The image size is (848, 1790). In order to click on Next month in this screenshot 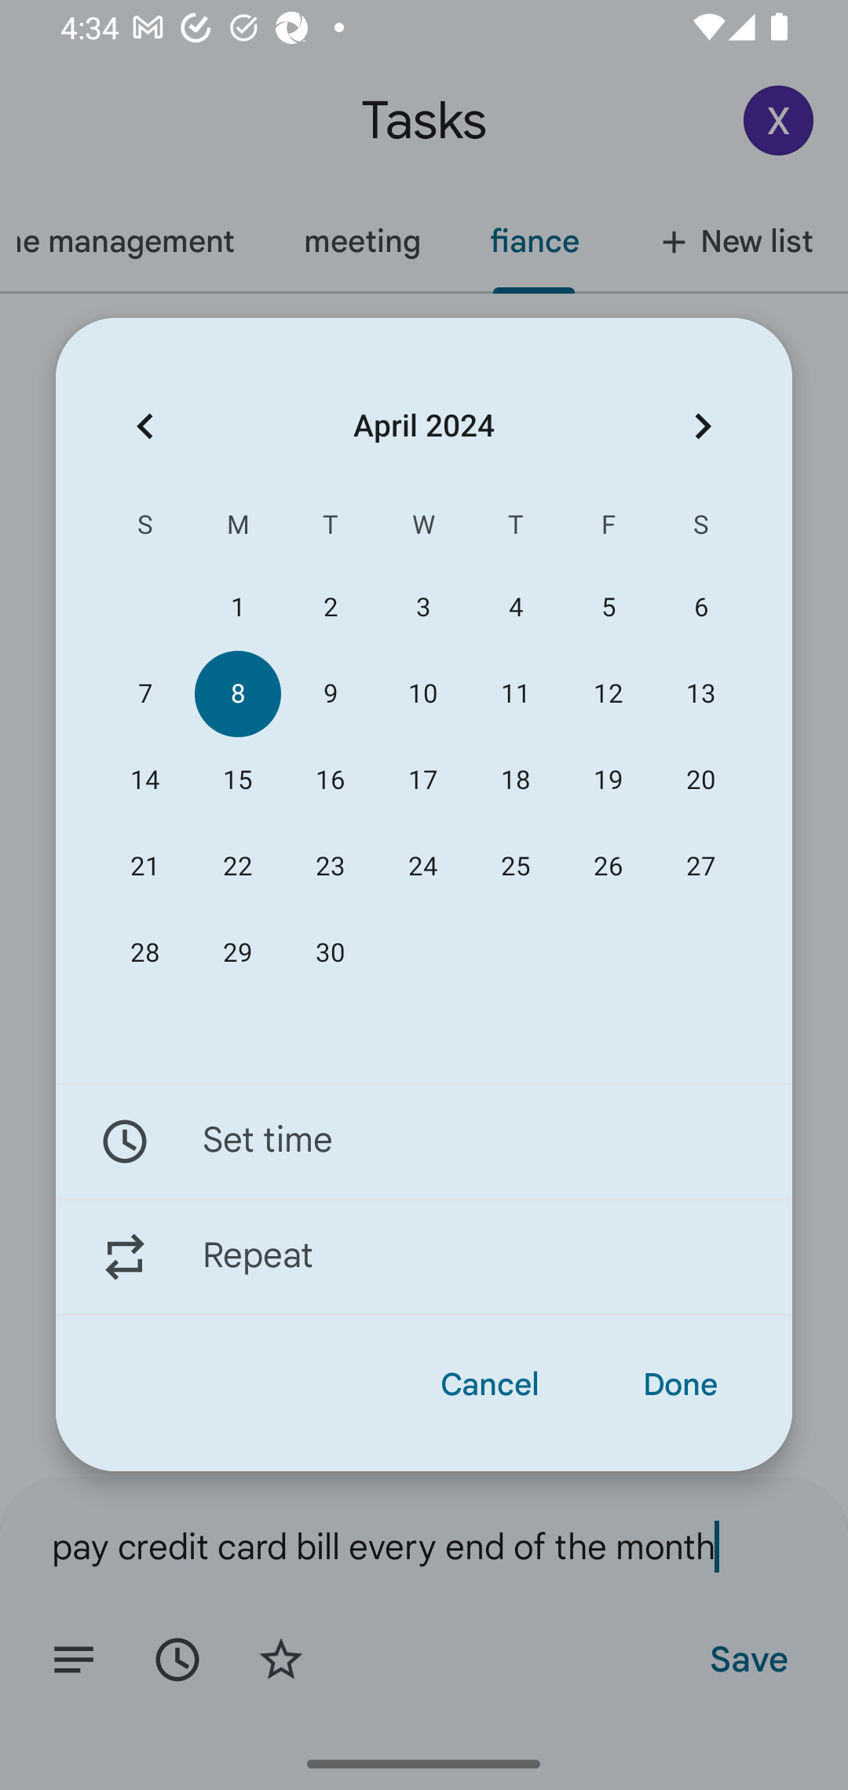, I will do `click(703, 426)`.